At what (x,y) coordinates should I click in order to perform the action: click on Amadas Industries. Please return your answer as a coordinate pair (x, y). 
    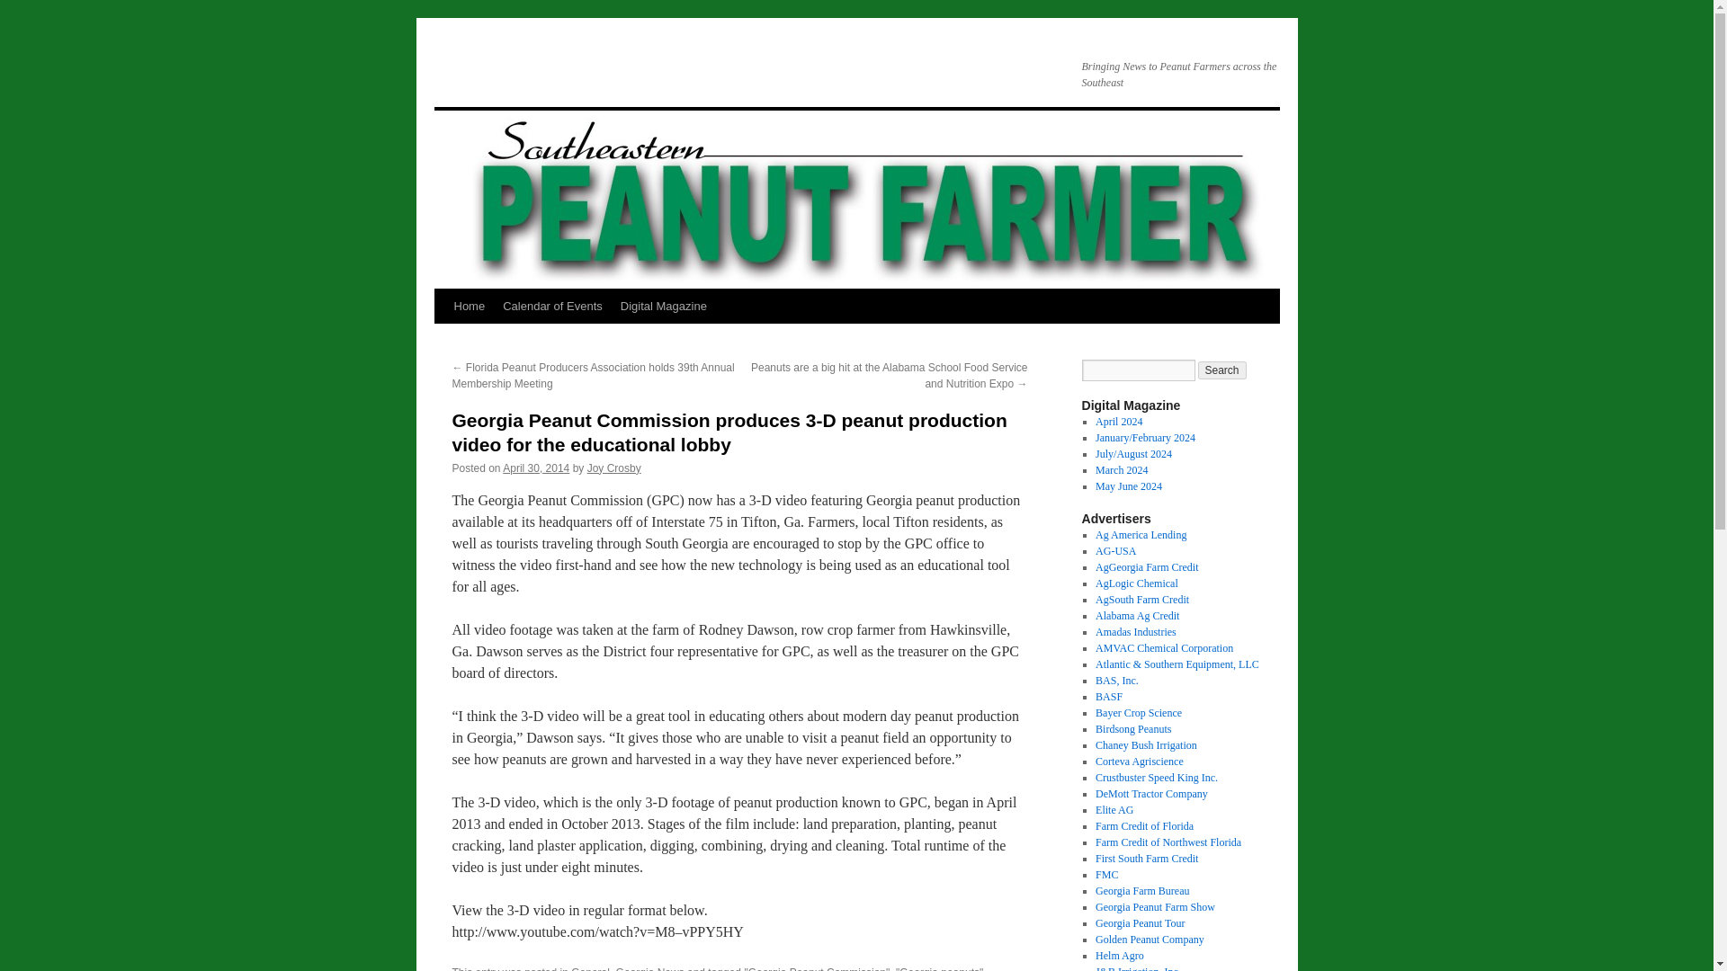
    Looking at the image, I should click on (1135, 631).